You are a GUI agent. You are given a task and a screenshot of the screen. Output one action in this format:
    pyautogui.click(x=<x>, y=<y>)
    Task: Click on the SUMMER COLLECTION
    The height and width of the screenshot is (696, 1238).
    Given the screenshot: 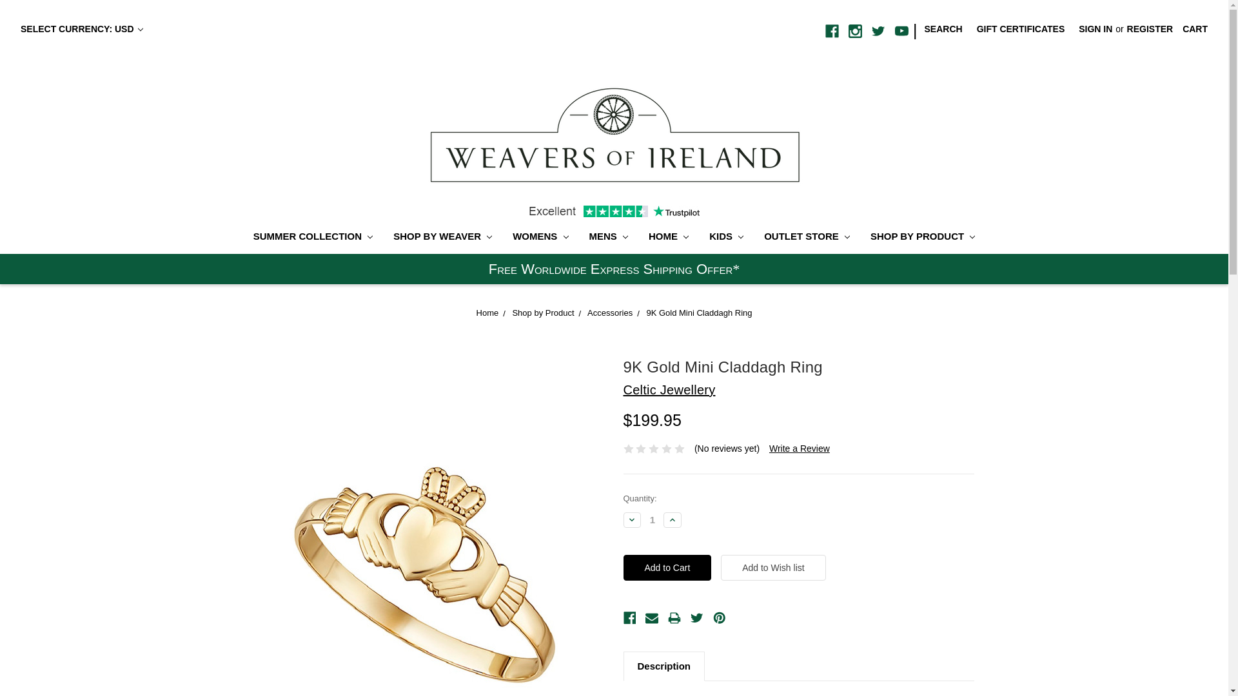 What is the action you would take?
    pyautogui.click(x=312, y=238)
    